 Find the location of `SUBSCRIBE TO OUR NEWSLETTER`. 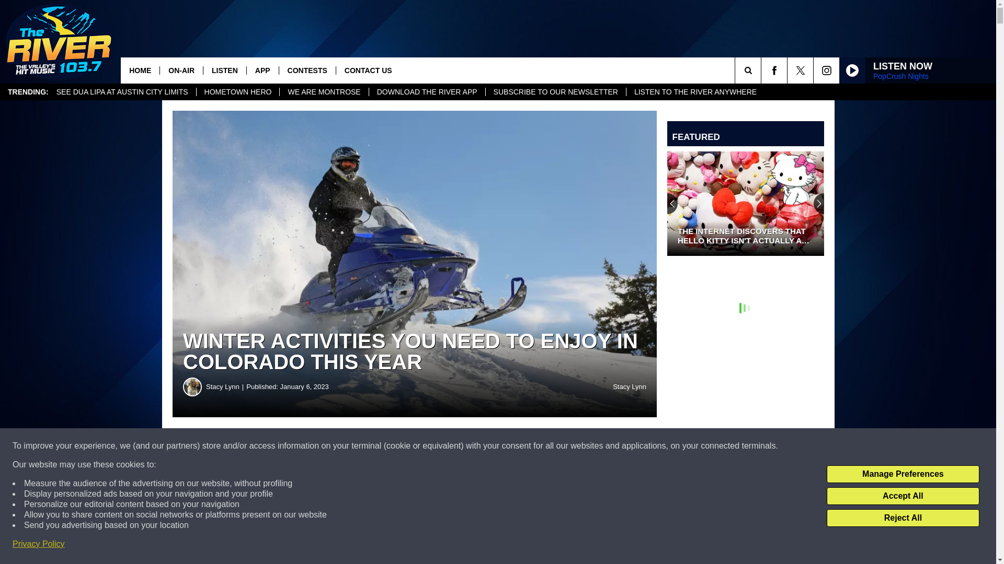

SUBSCRIBE TO OUR NEWSLETTER is located at coordinates (555, 92).